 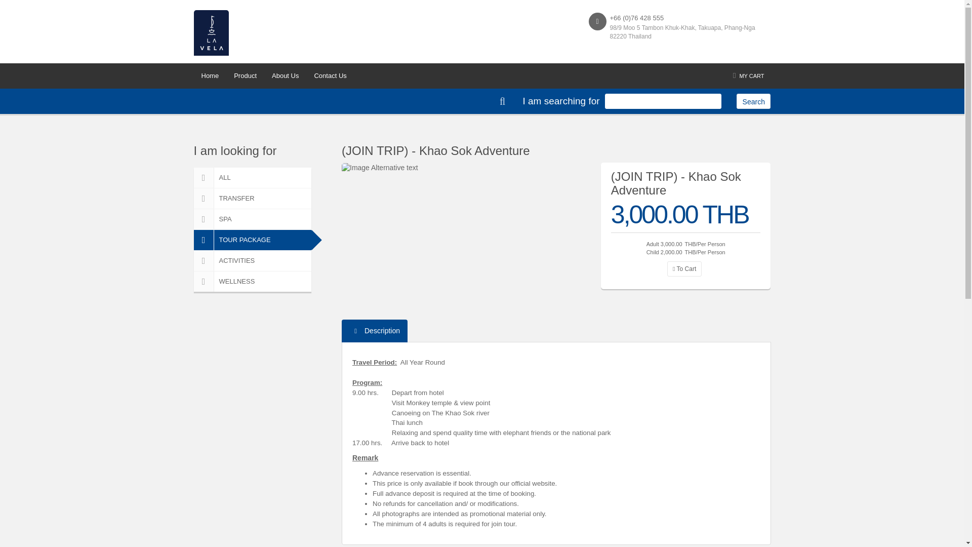 I want to click on Contact Us, so click(x=330, y=76).